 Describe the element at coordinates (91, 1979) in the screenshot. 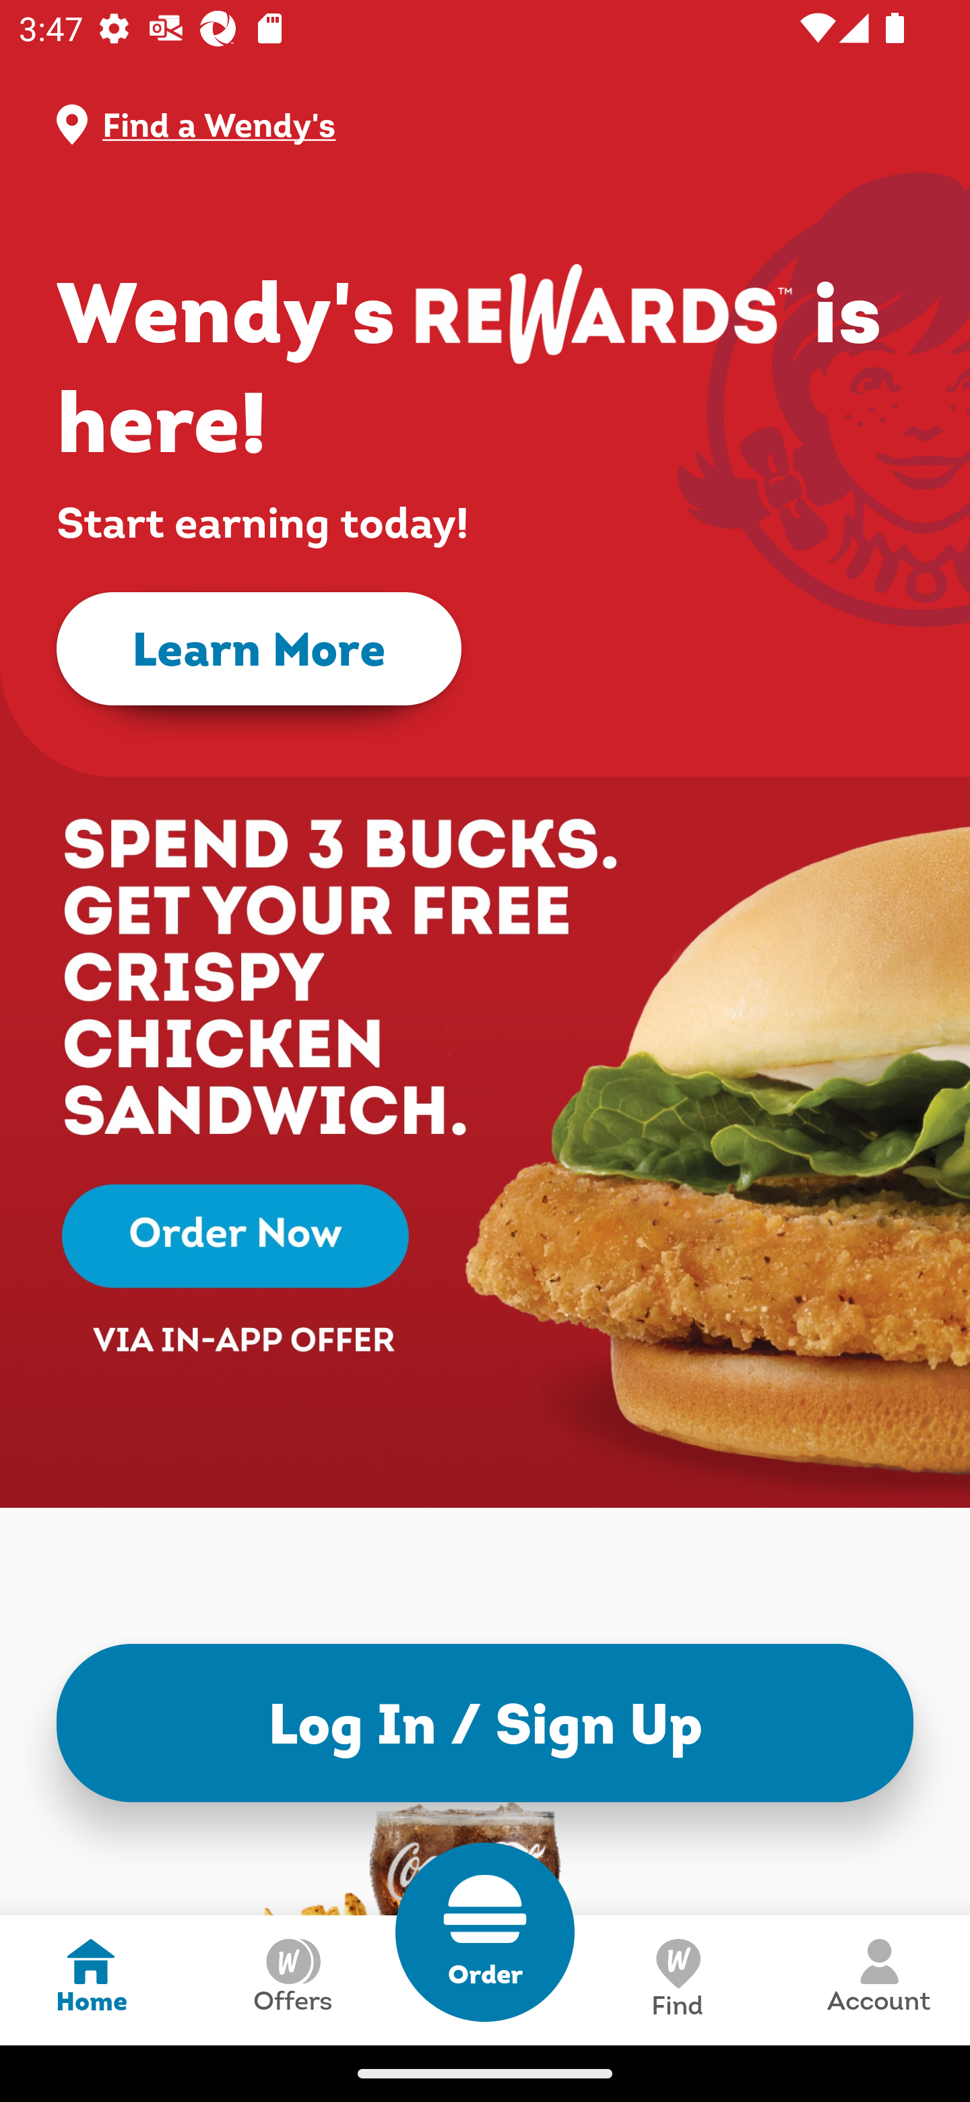

I see `Home,1 of 5 Home` at that location.